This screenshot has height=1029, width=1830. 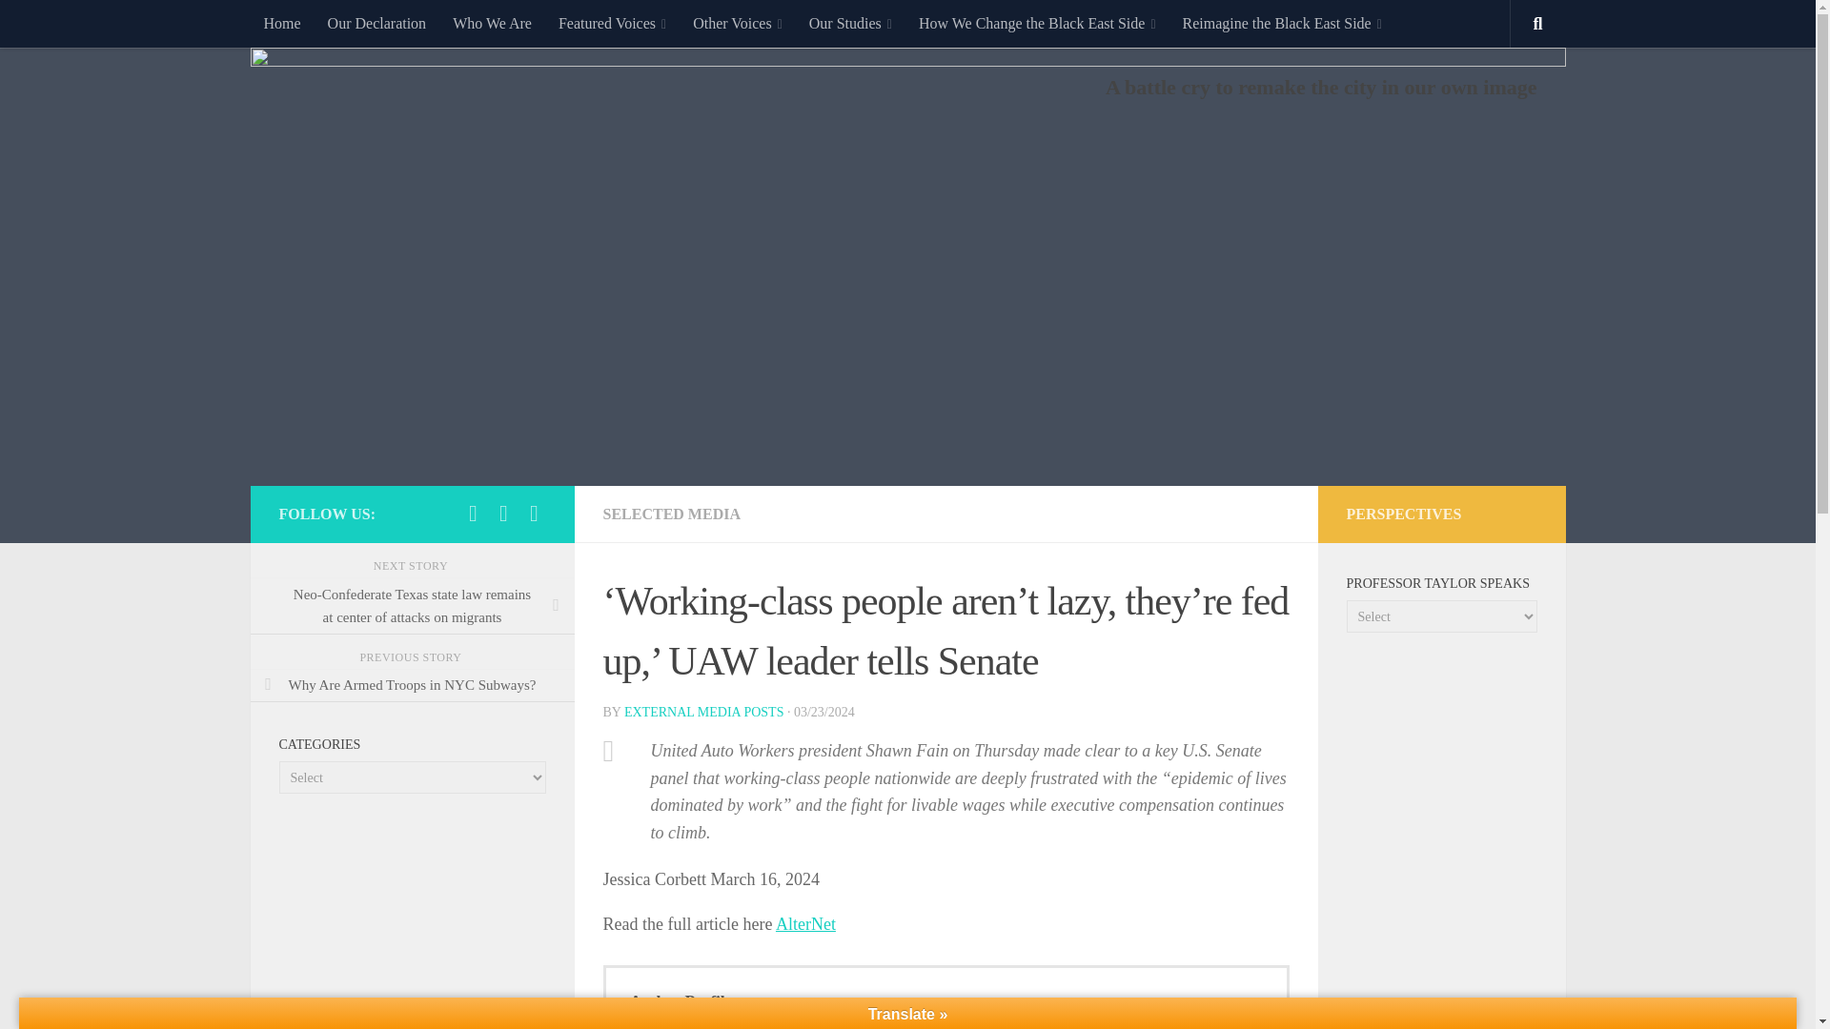 What do you see at coordinates (280, 23) in the screenshot?
I see `Home` at bounding box center [280, 23].